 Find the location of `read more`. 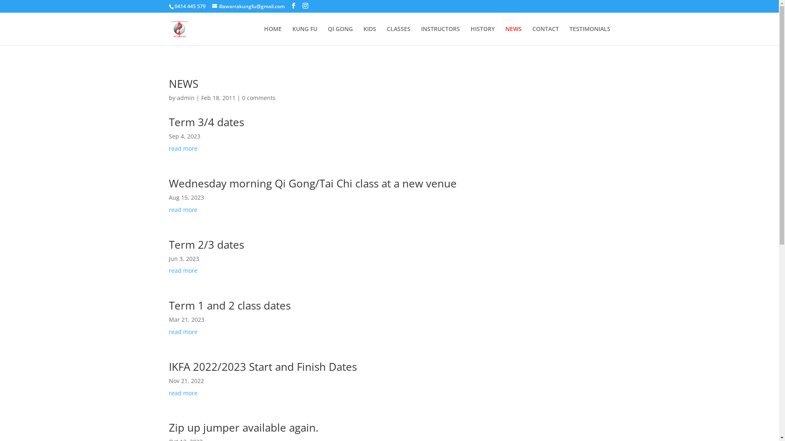

read more is located at coordinates (389, 393).